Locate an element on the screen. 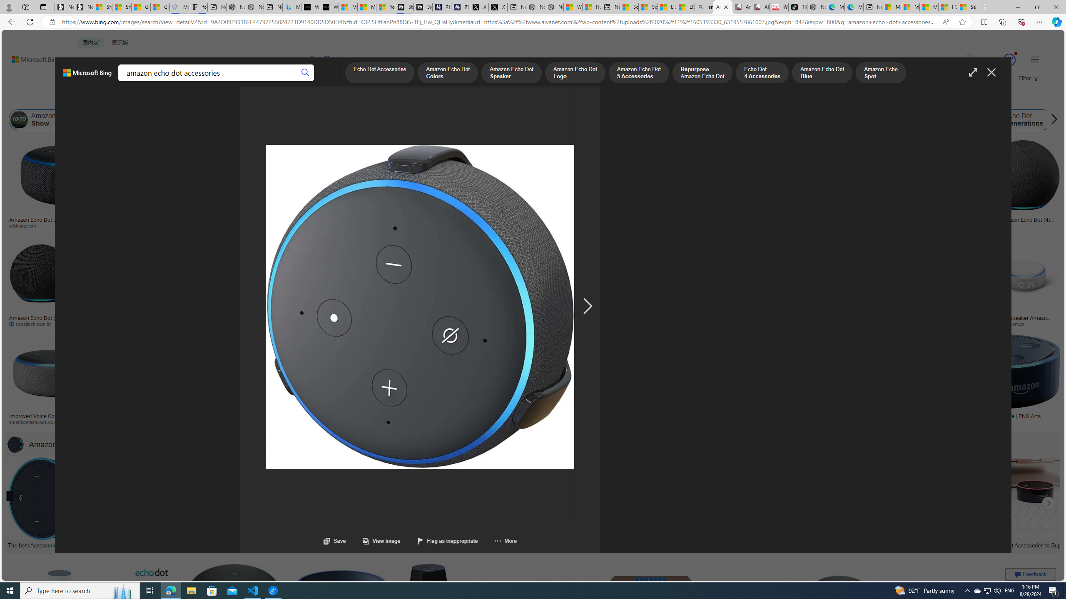 Image resolution: width=1066 pixels, height=599 pixels. Microsoft Start is located at coordinates (929, 7).